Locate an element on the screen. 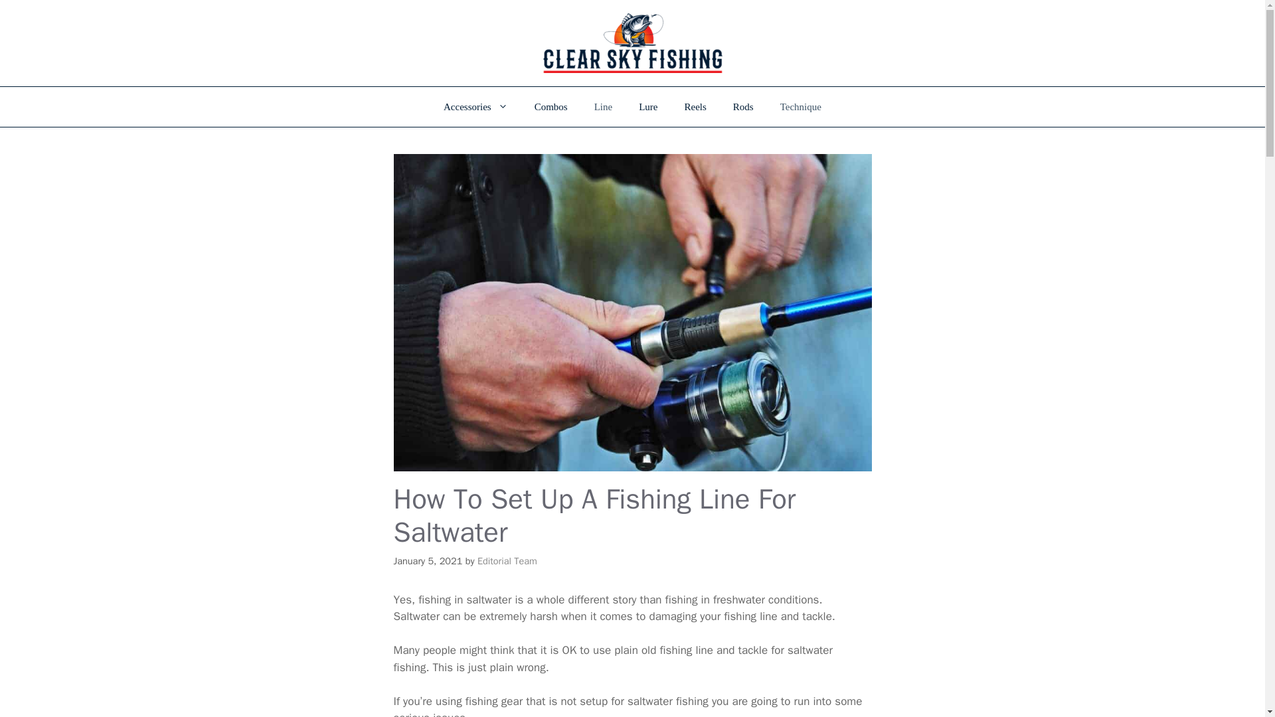 The width and height of the screenshot is (1275, 717). Accessories is located at coordinates (475, 106).